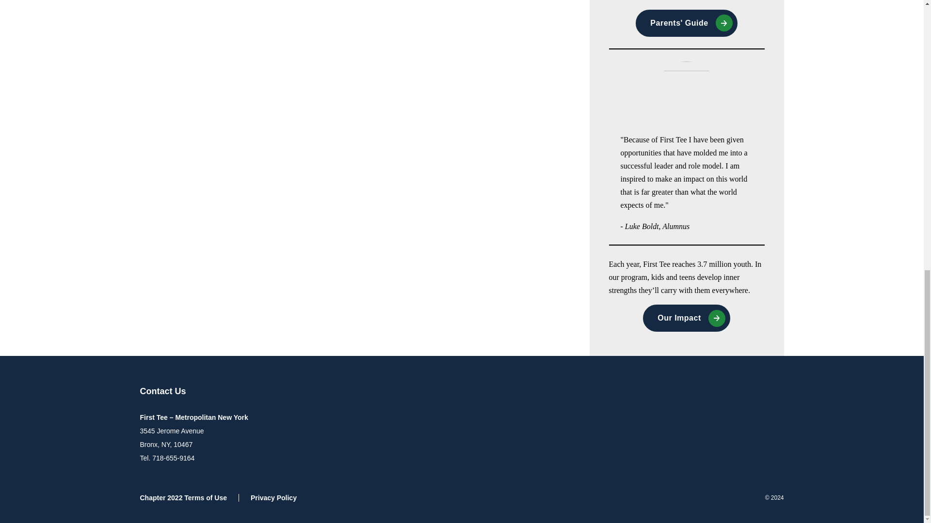 This screenshot has height=523, width=931. Describe the element at coordinates (687, 23) in the screenshot. I see `Parents' Guide` at that location.